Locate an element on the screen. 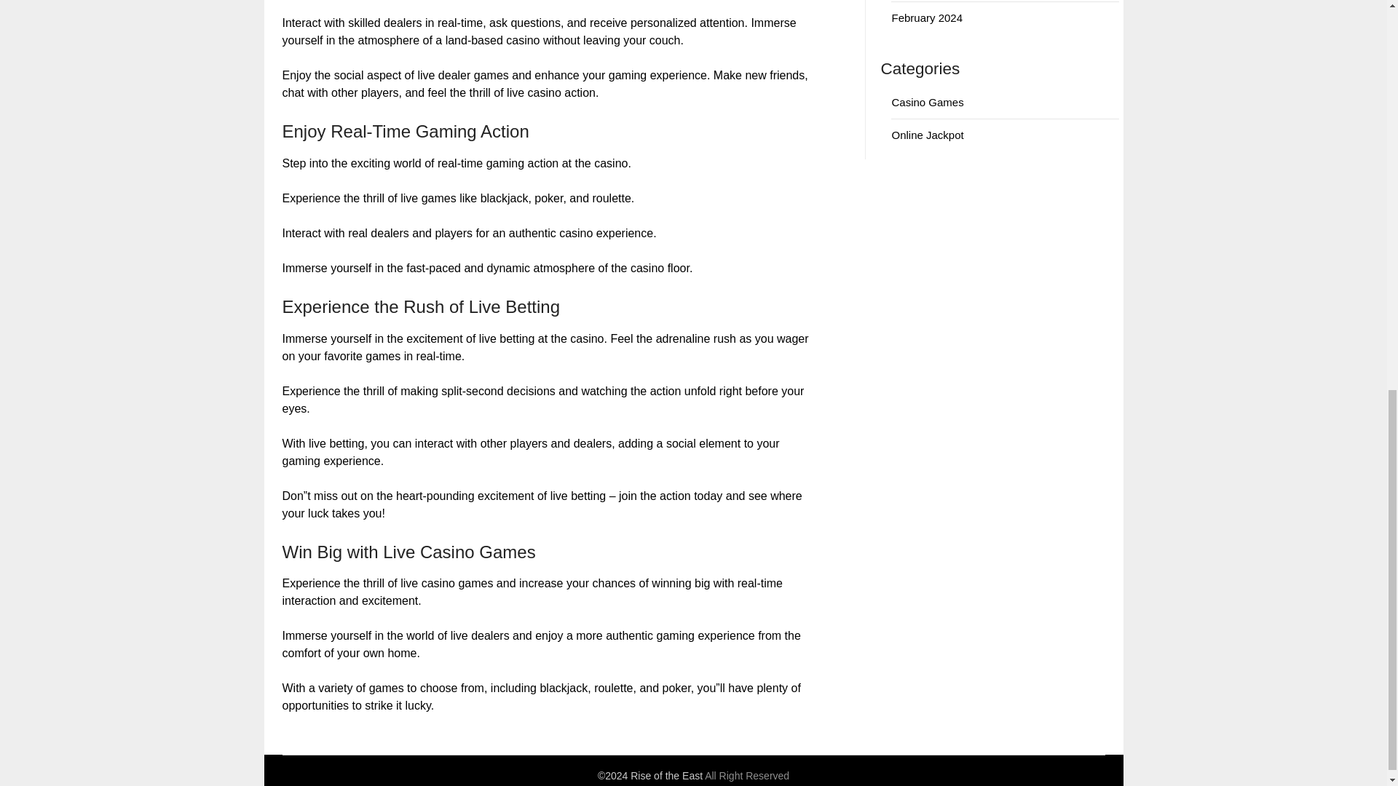 This screenshot has width=1398, height=786. Online Jackpot is located at coordinates (927, 135).